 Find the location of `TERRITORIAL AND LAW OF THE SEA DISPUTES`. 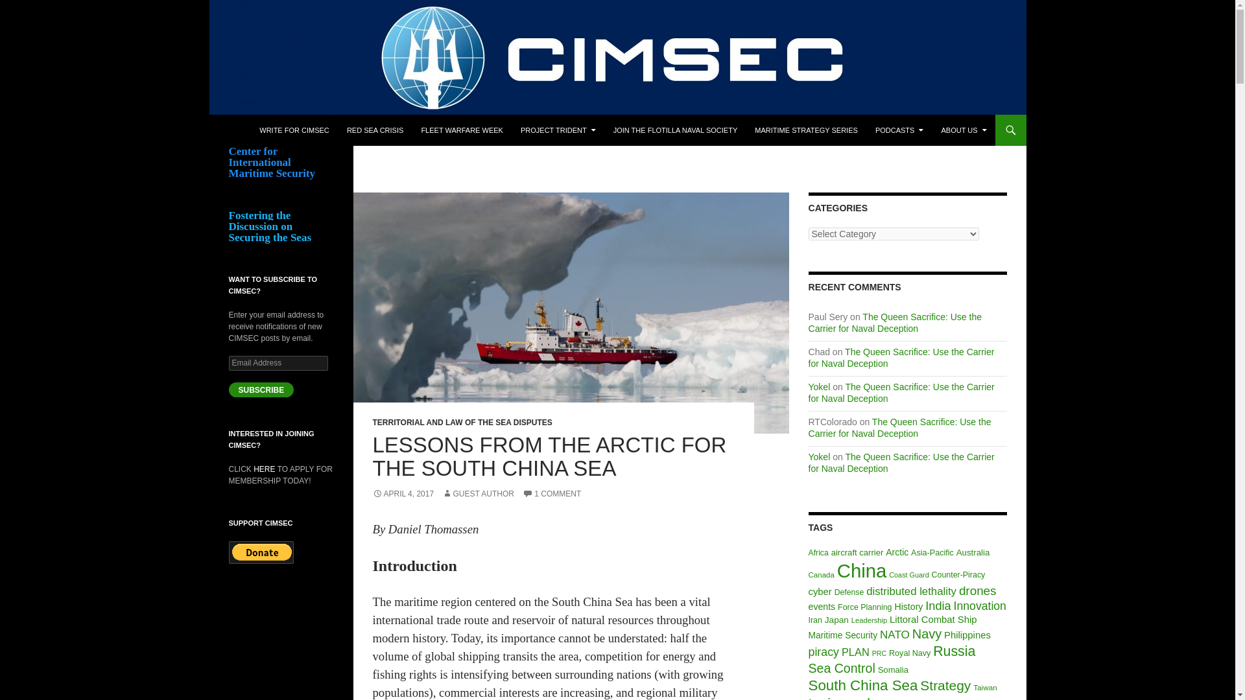

TERRITORIAL AND LAW OF THE SEA DISPUTES is located at coordinates (462, 422).